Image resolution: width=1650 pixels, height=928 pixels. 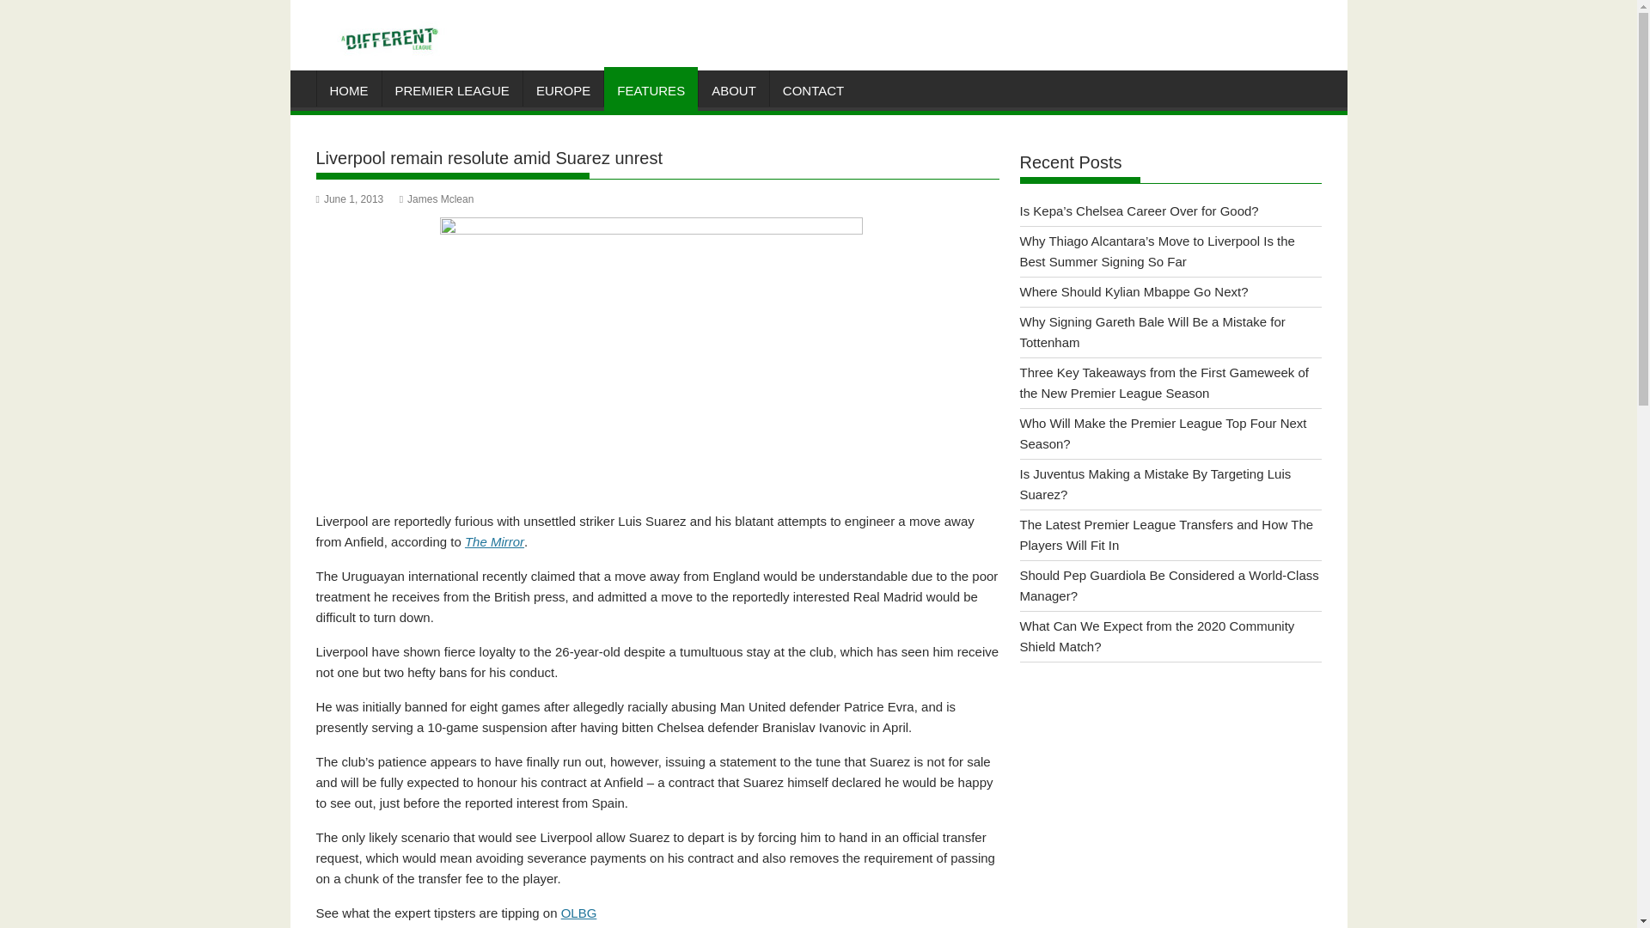 I want to click on PREMIER LEAGUE, so click(x=450, y=91).